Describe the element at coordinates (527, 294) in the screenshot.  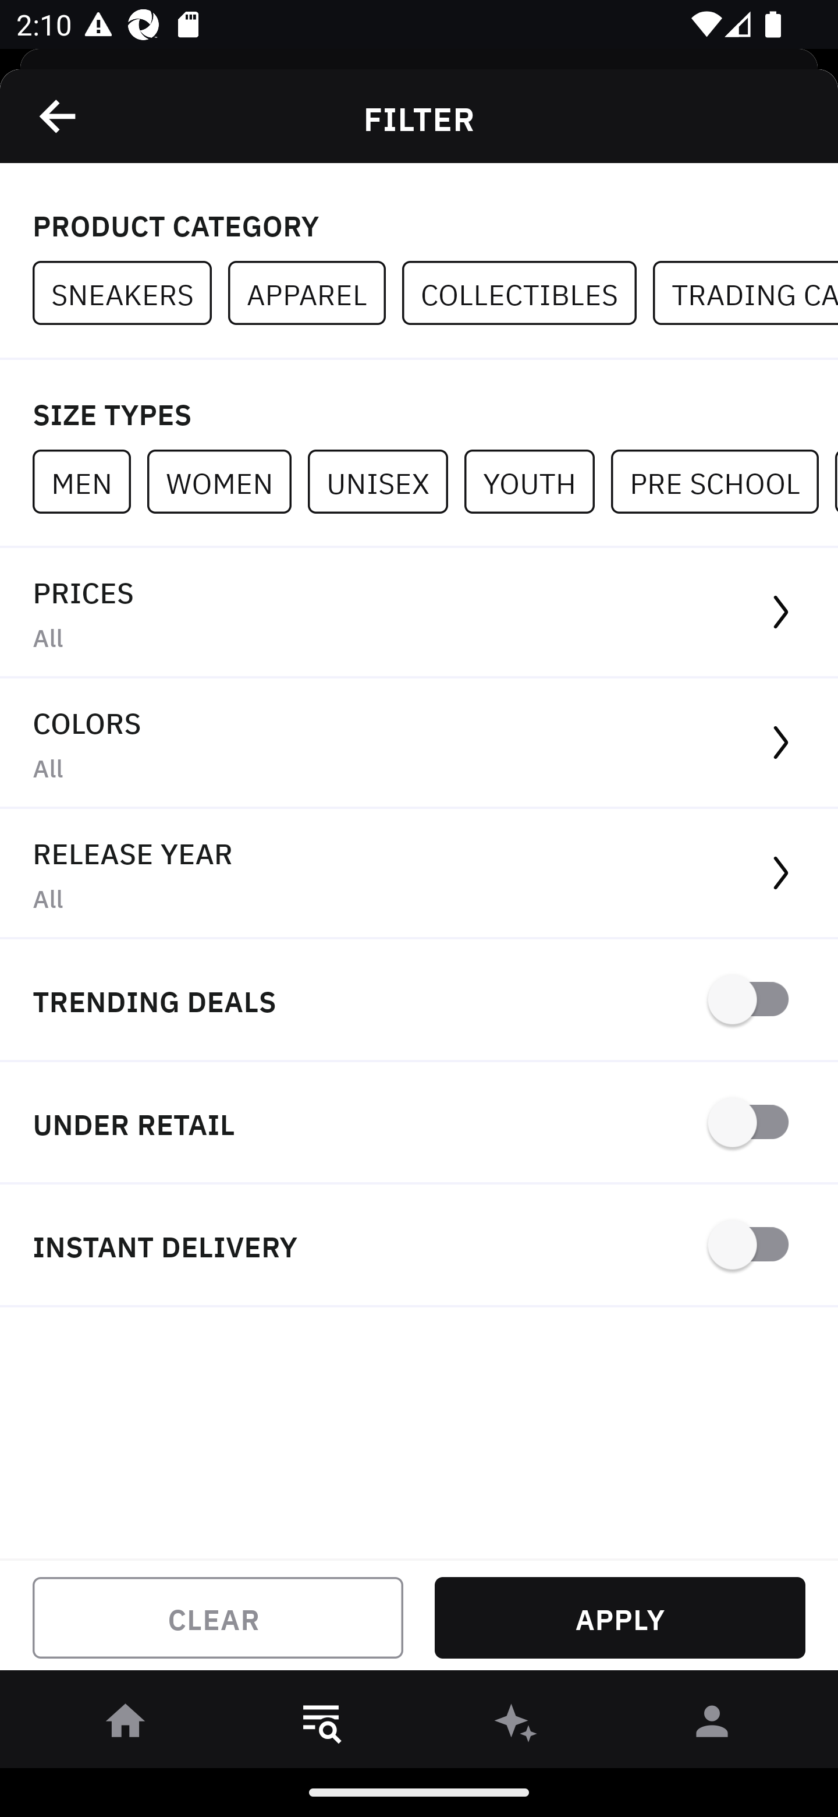
I see `COLLECTIBLES` at that location.